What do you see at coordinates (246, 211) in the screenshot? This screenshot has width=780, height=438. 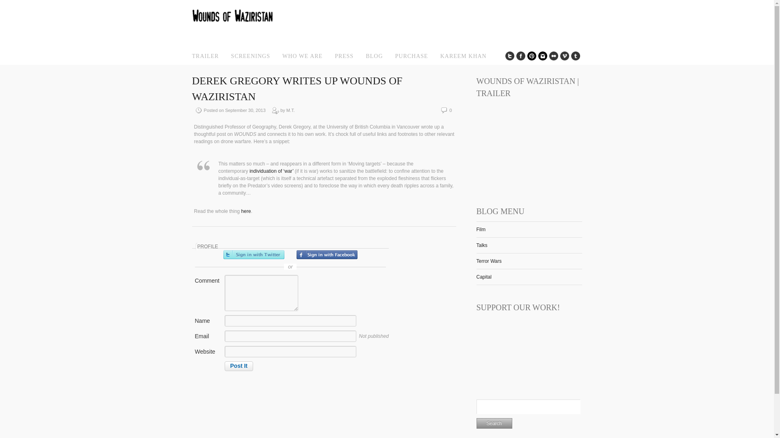 I see `here` at bounding box center [246, 211].